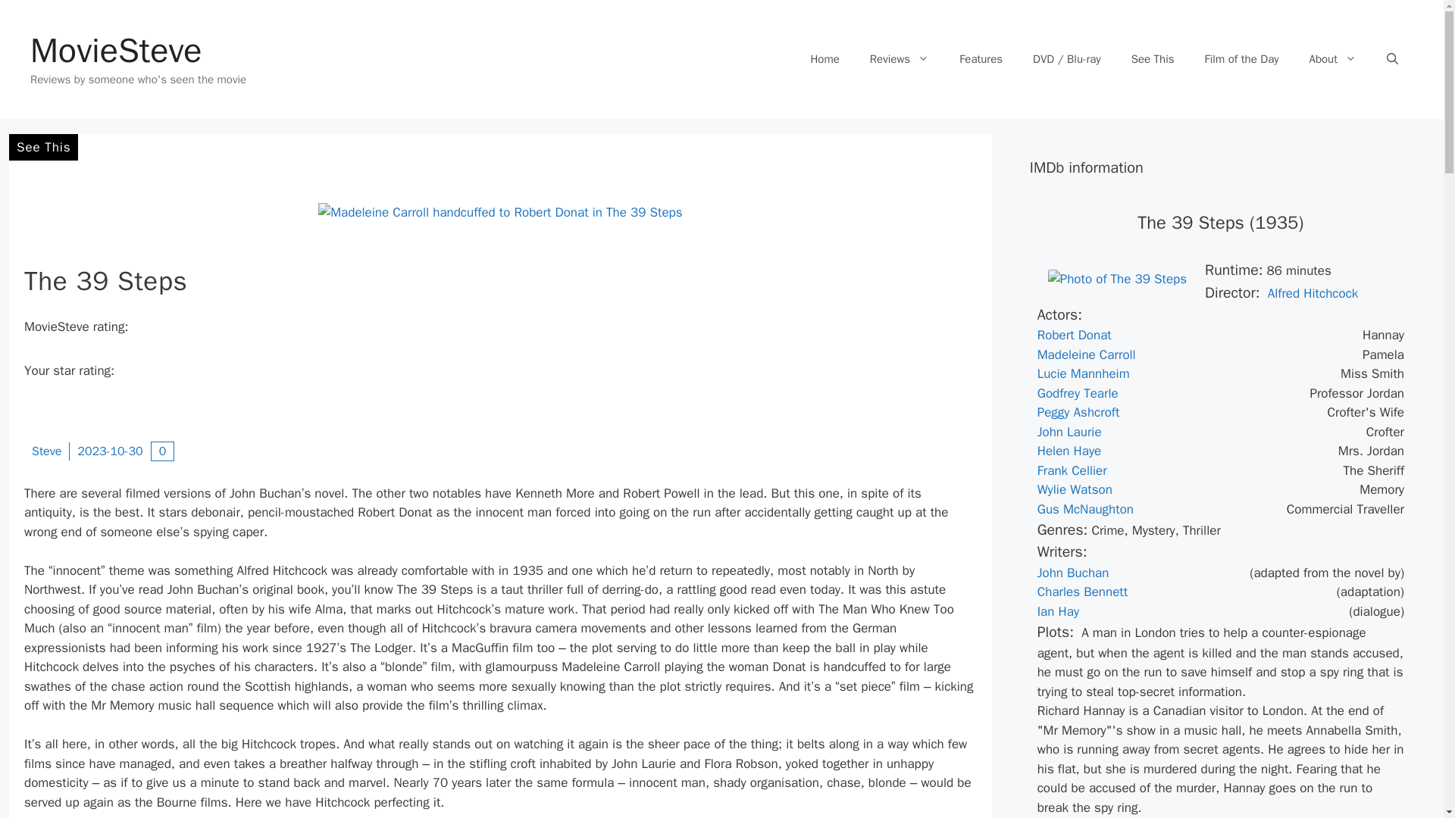 The height and width of the screenshot is (818, 1455). What do you see at coordinates (1087, 354) in the screenshot?
I see `Madeleine Carroll` at bounding box center [1087, 354].